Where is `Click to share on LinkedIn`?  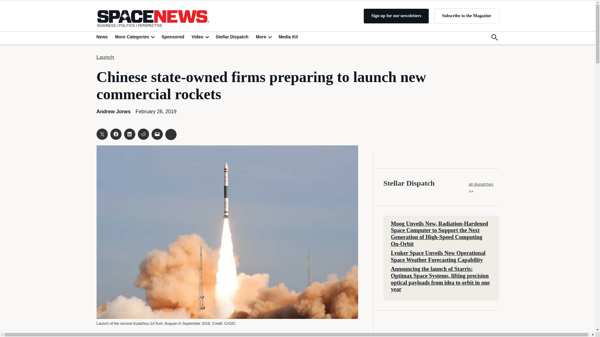
Click to share on LinkedIn is located at coordinates (129, 134).